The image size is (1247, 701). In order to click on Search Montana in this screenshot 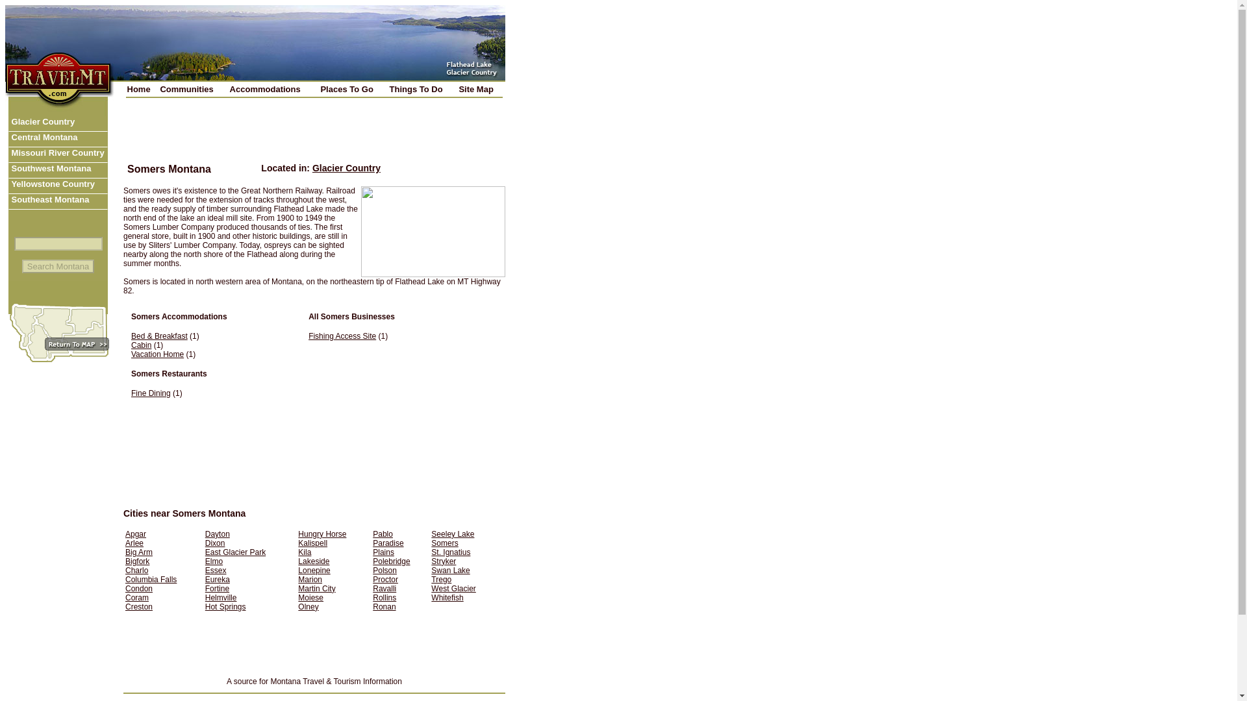, I will do `click(58, 266)`.